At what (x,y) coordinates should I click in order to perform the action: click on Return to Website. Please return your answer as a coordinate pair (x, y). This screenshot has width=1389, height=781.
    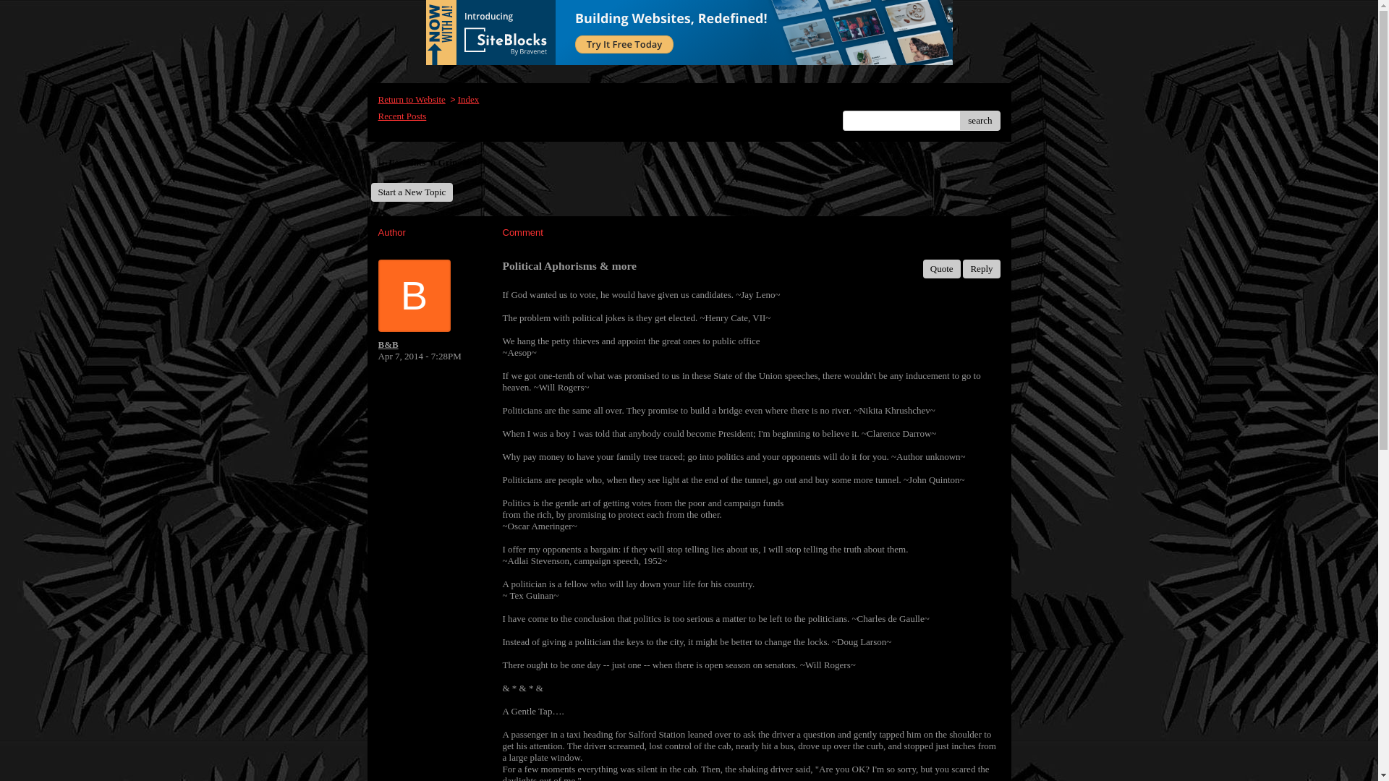
    Looking at the image, I should click on (411, 98).